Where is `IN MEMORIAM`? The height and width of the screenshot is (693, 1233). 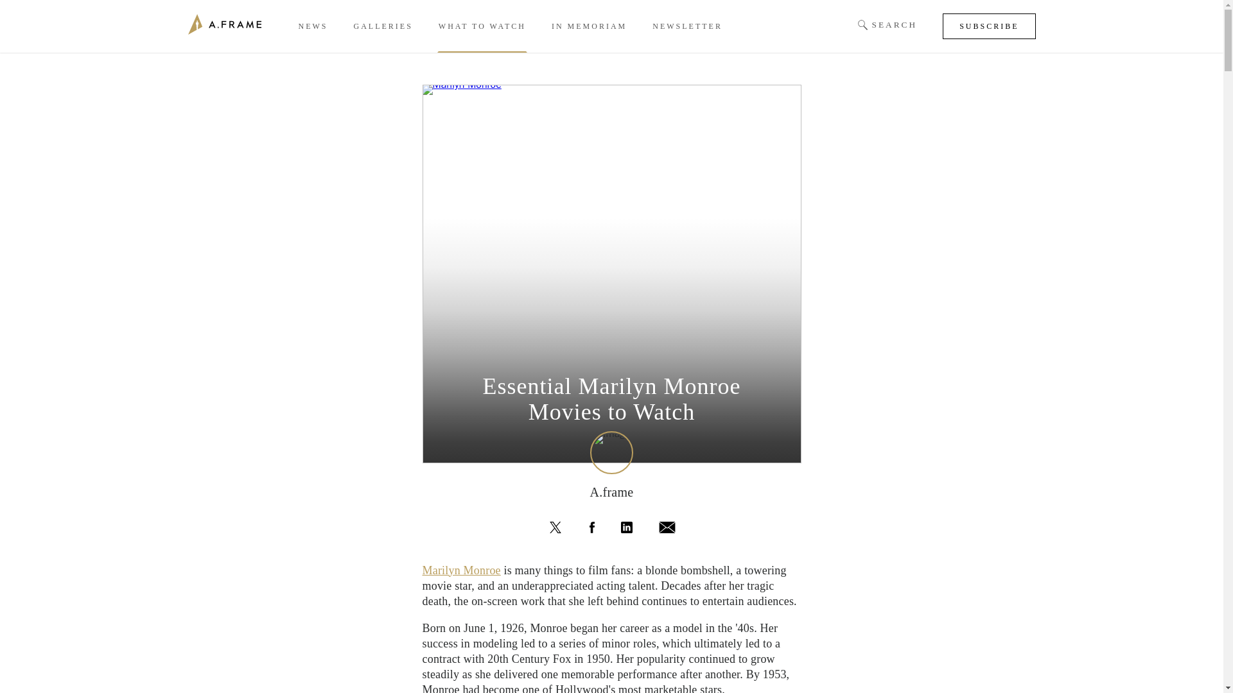 IN MEMORIAM is located at coordinates (588, 26).